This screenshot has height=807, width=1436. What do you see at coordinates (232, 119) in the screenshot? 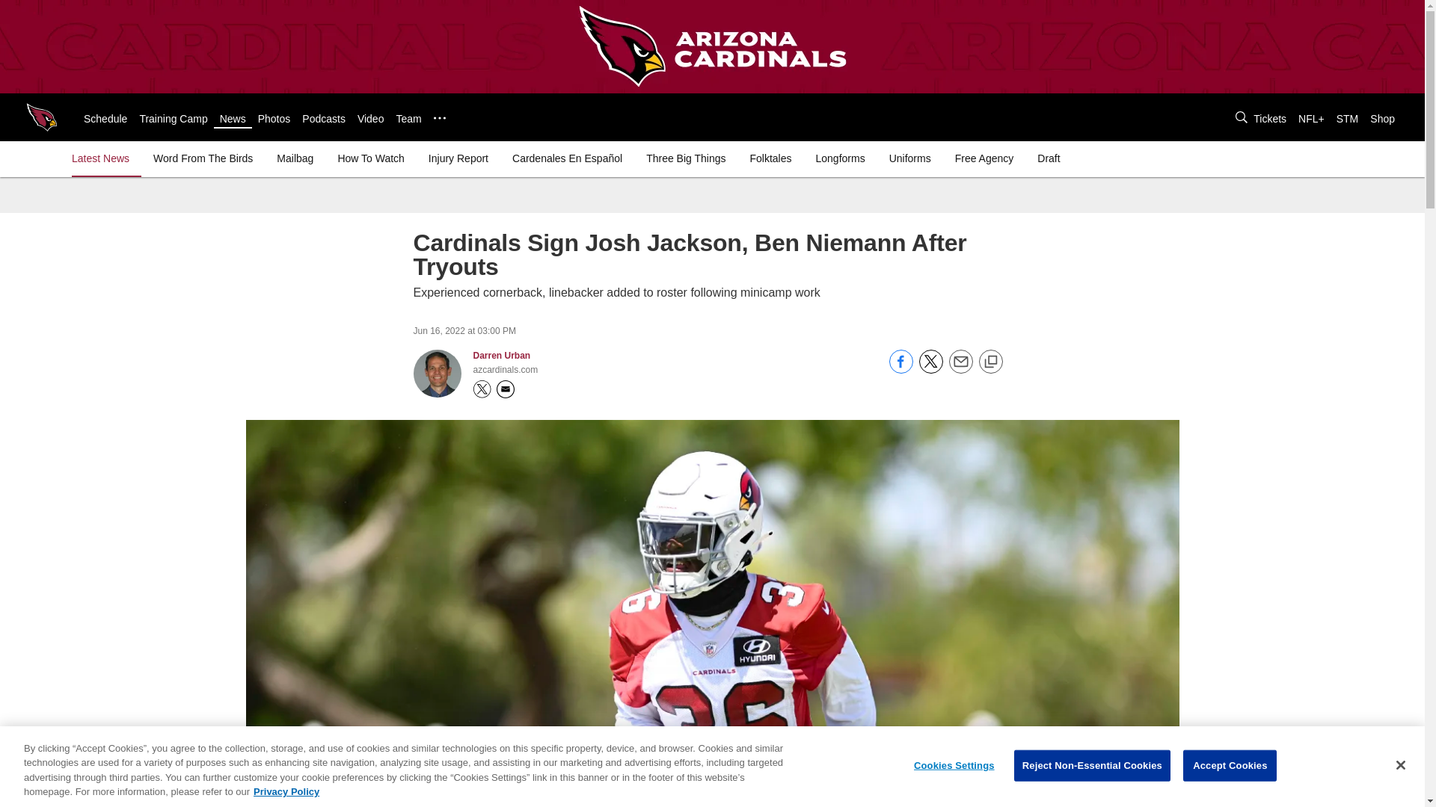
I see `News` at bounding box center [232, 119].